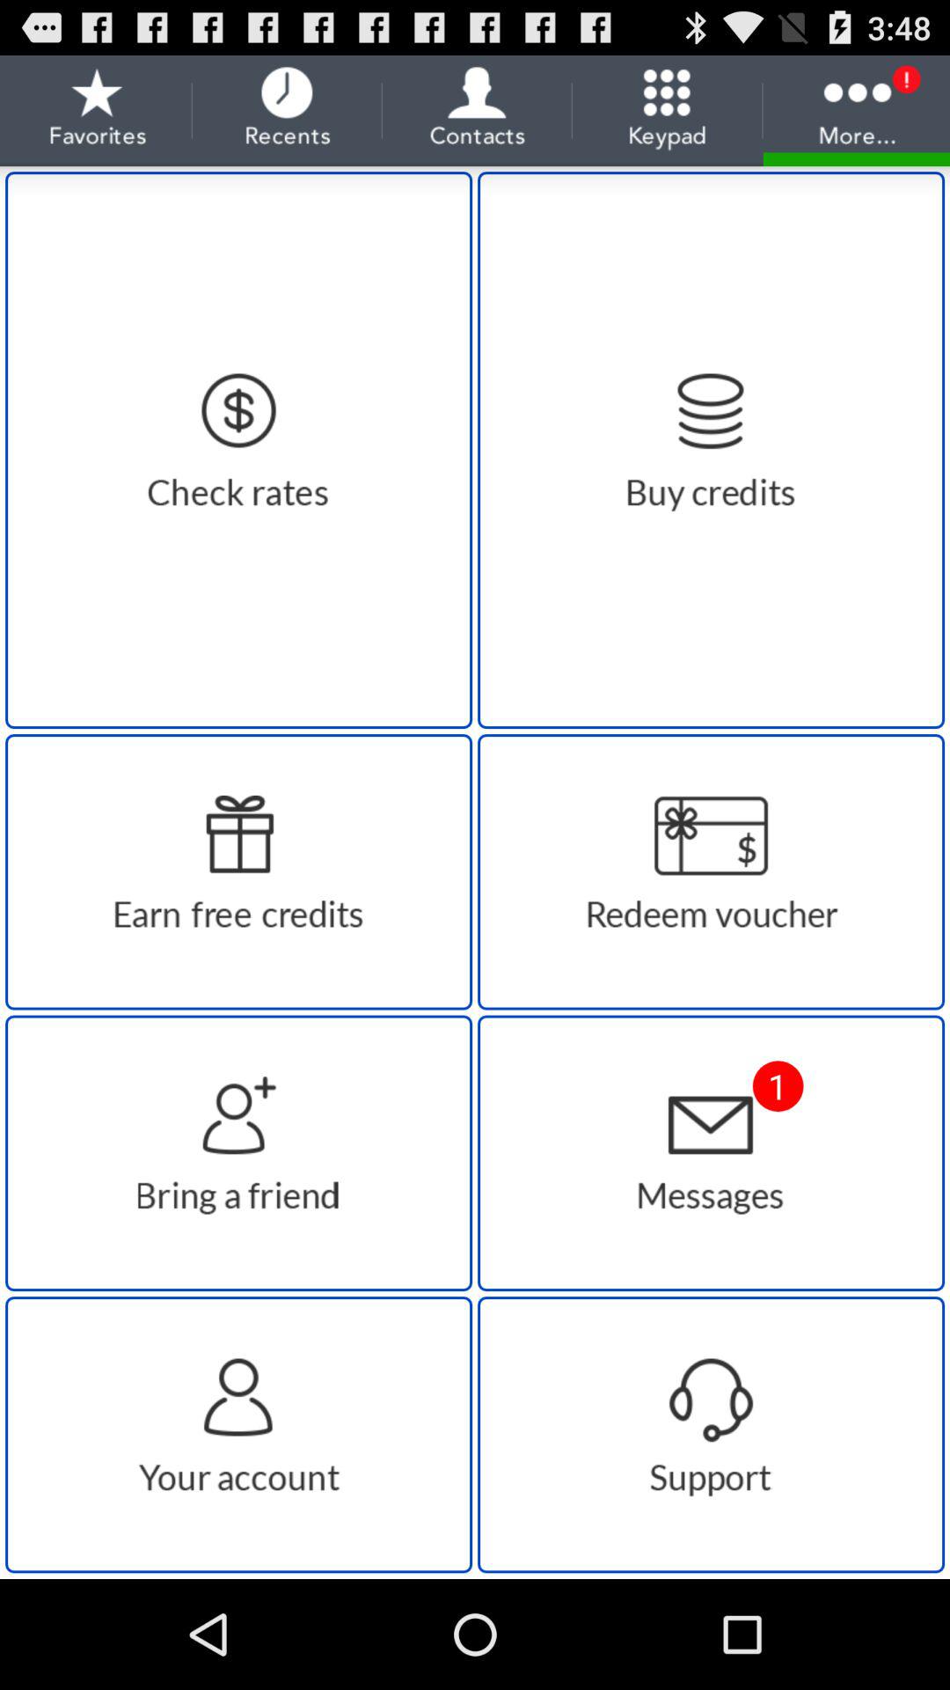  I want to click on support, so click(711, 1435).